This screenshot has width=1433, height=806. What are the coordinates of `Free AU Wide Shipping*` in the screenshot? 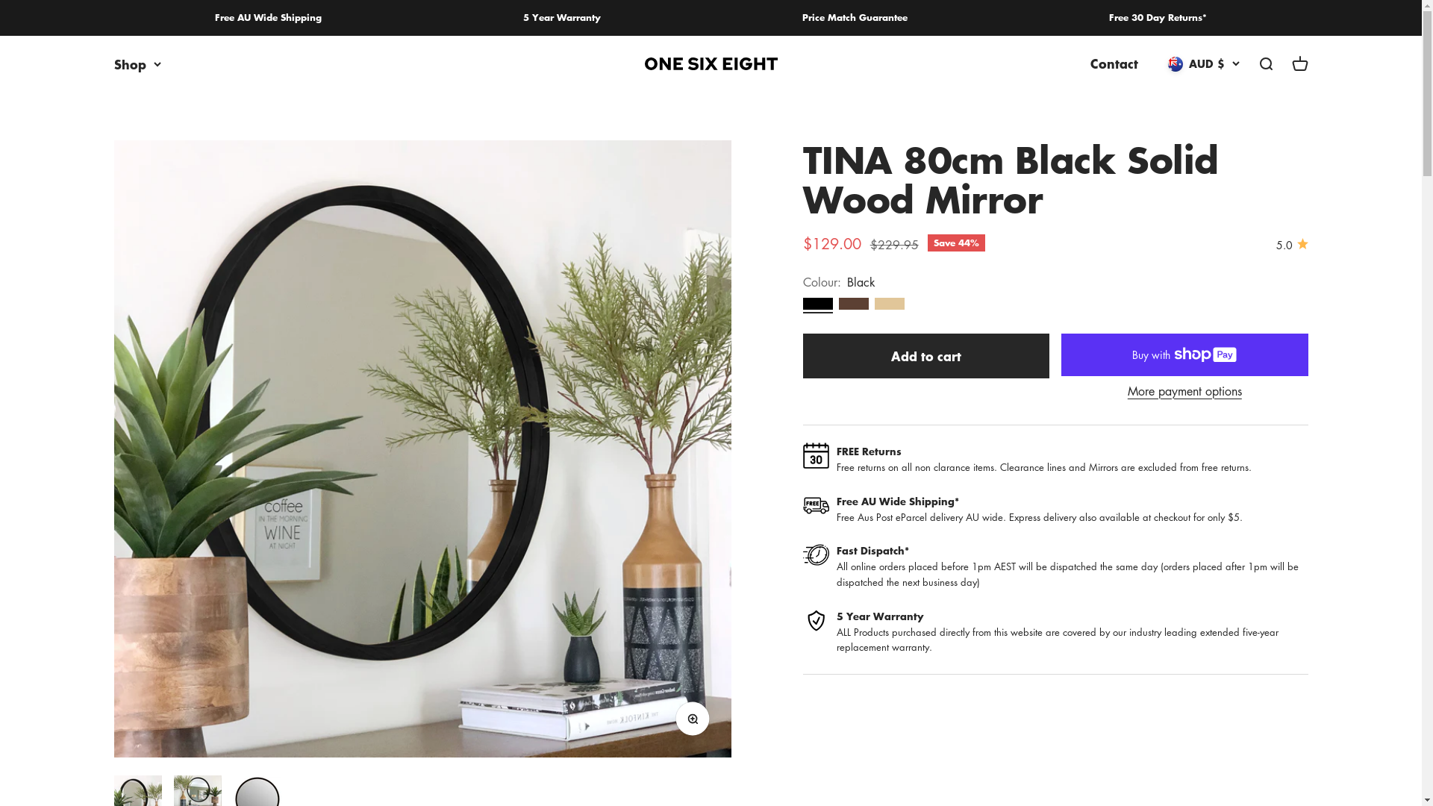 It's located at (898, 502).